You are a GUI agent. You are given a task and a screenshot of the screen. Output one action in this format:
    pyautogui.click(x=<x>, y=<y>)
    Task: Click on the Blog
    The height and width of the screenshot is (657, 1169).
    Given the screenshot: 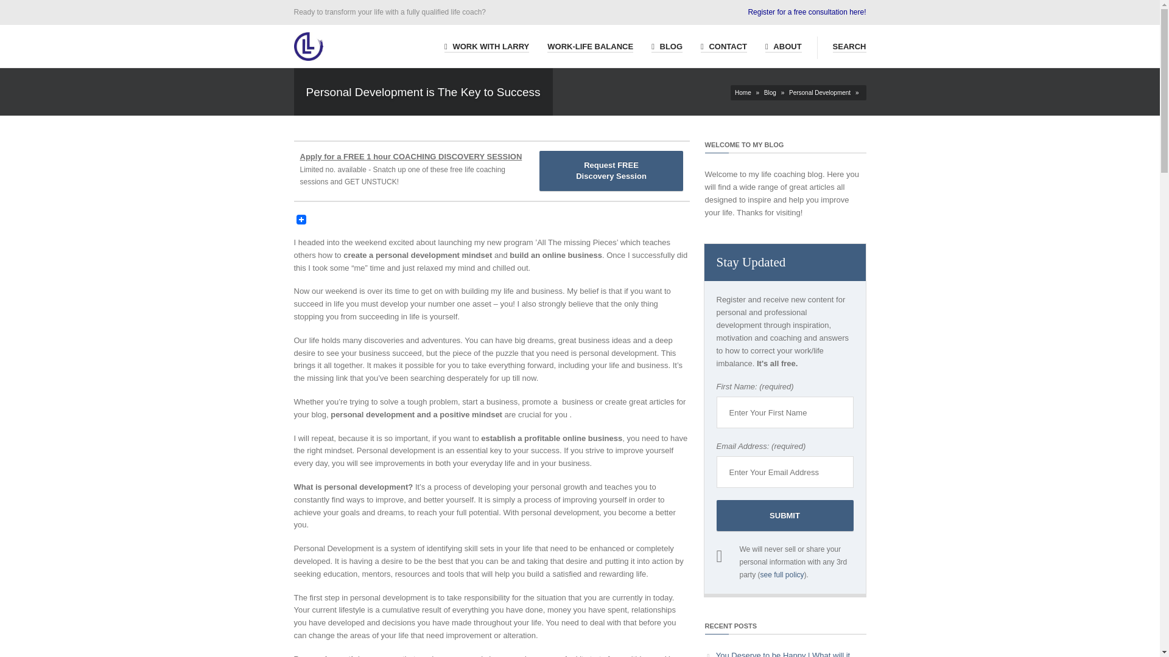 What is the action you would take?
    pyautogui.click(x=486, y=45)
    